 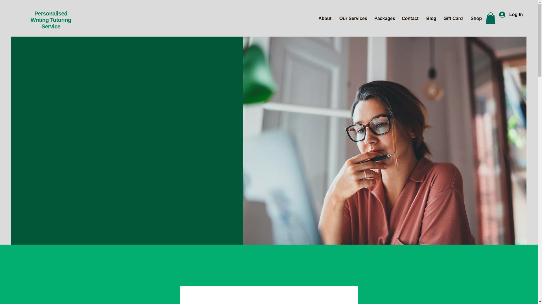 What do you see at coordinates (453, 19) in the screenshot?
I see `Gift Card` at bounding box center [453, 19].